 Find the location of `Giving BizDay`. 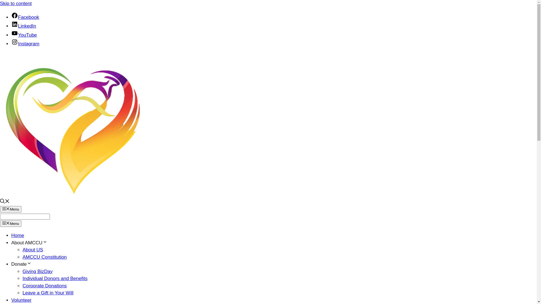

Giving BizDay is located at coordinates (38, 271).